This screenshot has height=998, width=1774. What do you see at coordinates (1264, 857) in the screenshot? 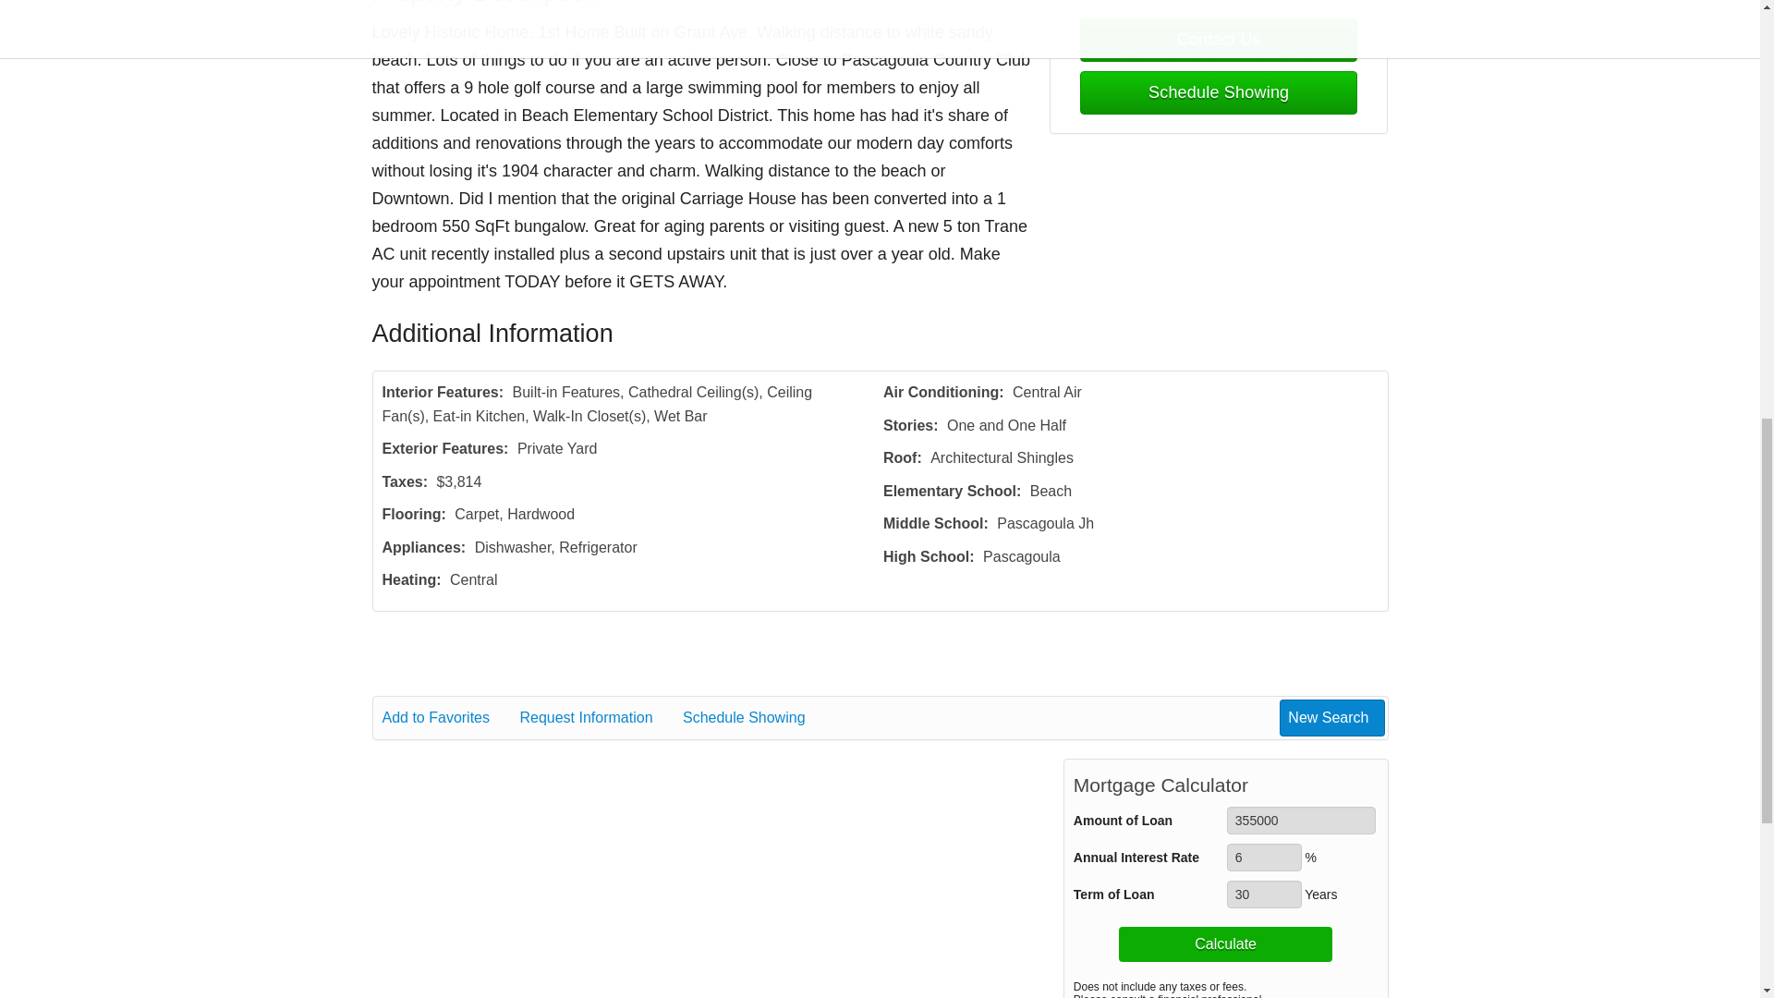
I see `6` at bounding box center [1264, 857].